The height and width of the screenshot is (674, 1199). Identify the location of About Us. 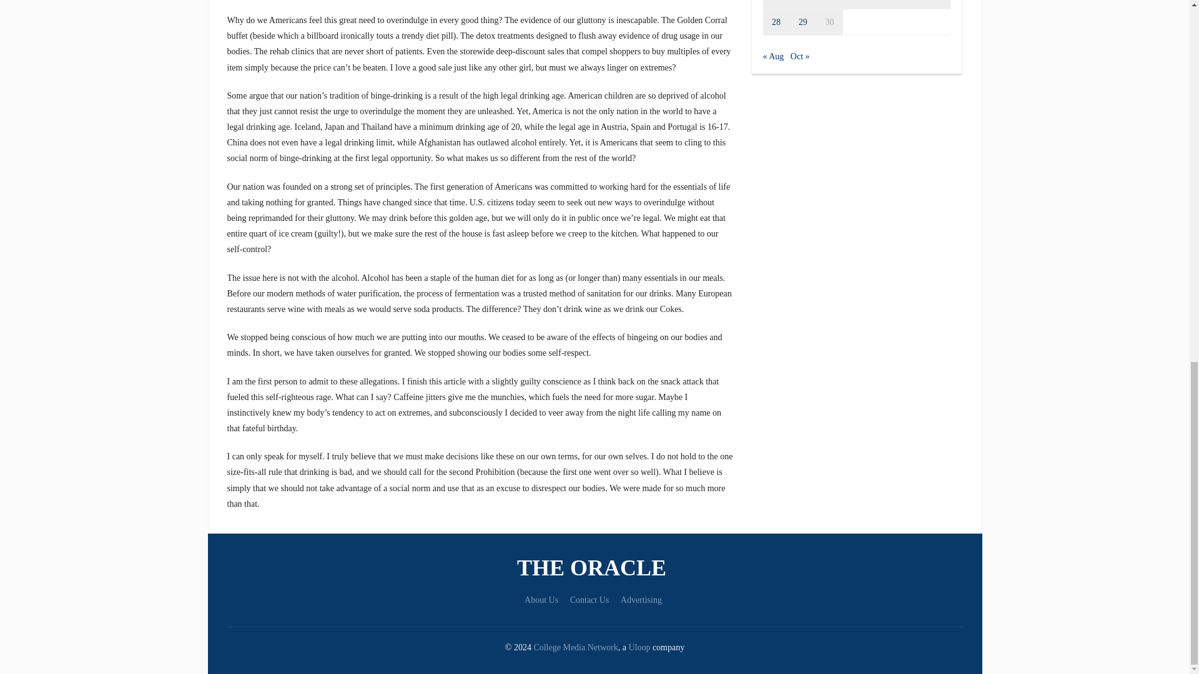
(541, 599).